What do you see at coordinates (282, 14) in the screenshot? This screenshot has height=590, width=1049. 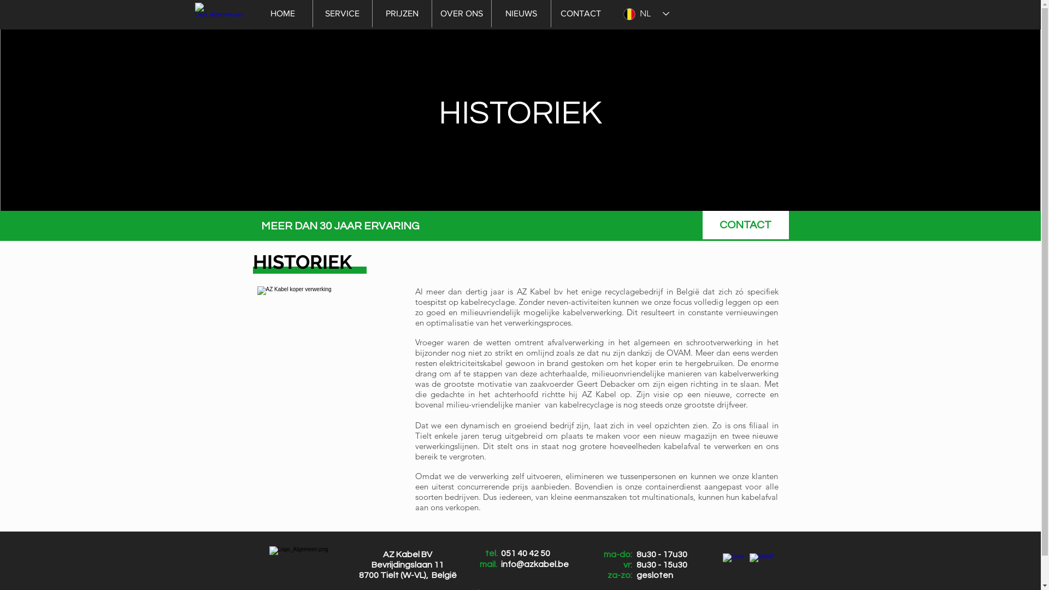 I see `HOME` at bounding box center [282, 14].